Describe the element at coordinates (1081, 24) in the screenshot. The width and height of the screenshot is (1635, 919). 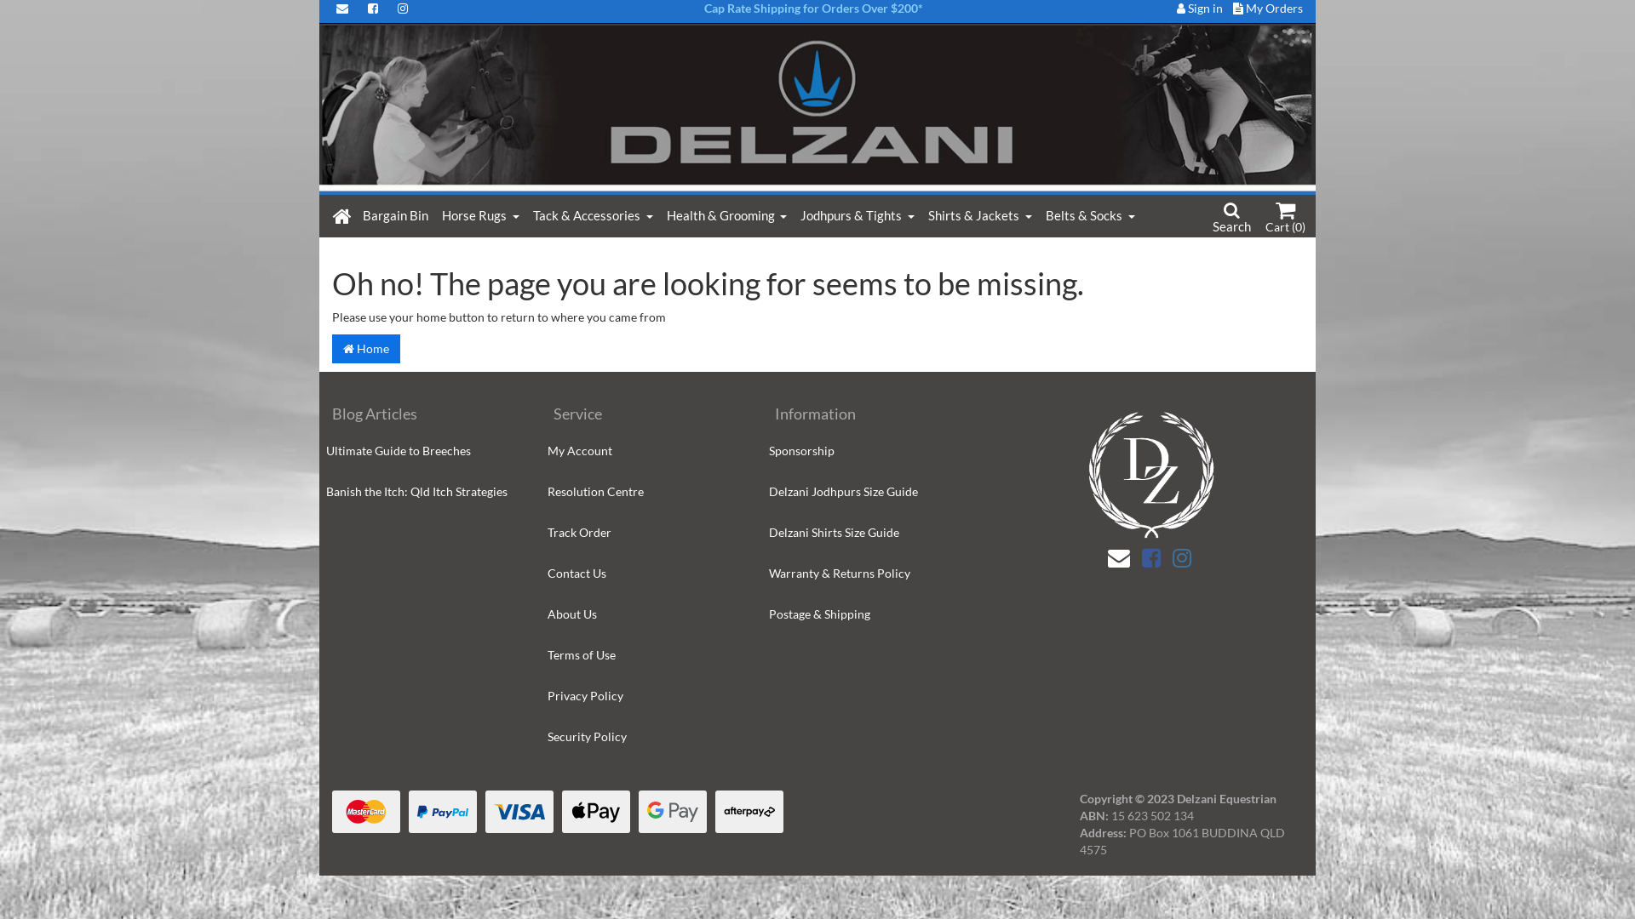
I see `Skip to main content` at that location.